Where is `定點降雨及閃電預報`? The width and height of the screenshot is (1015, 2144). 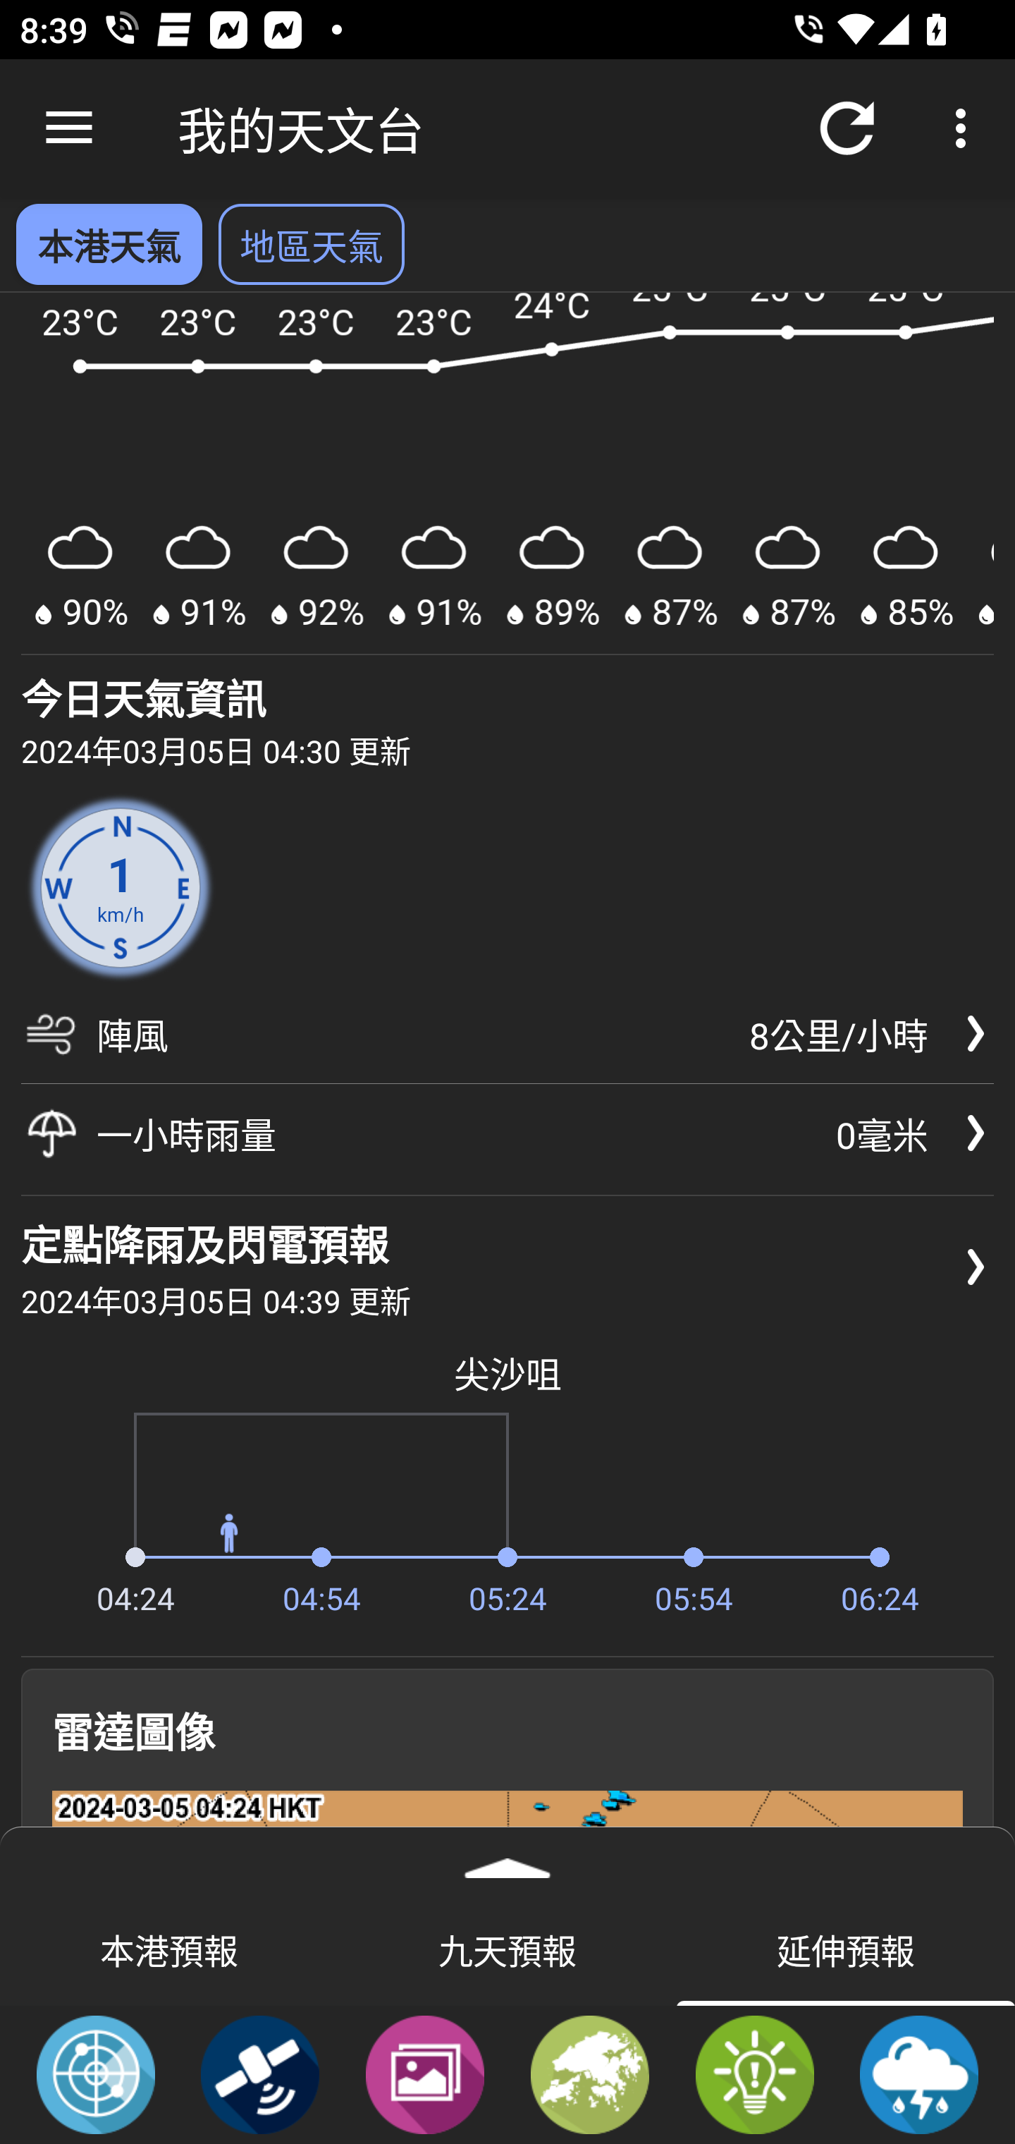 定點降雨及閃電預報 is located at coordinates (919, 2073).